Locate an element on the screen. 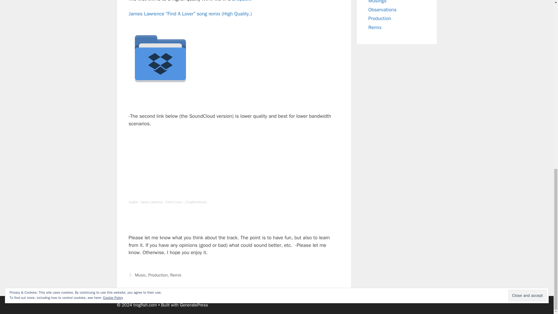 This screenshot has height=314, width=558. Remix is located at coordinates (375, 27).